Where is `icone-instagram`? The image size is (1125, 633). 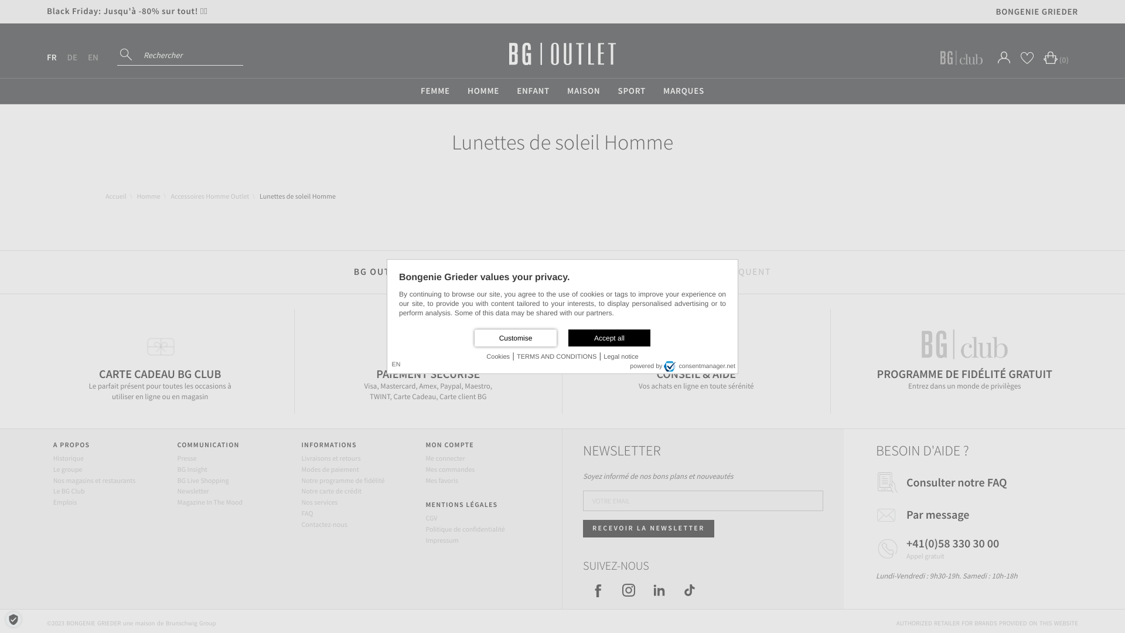 icone-instagram is located at coordinates (629, 590).